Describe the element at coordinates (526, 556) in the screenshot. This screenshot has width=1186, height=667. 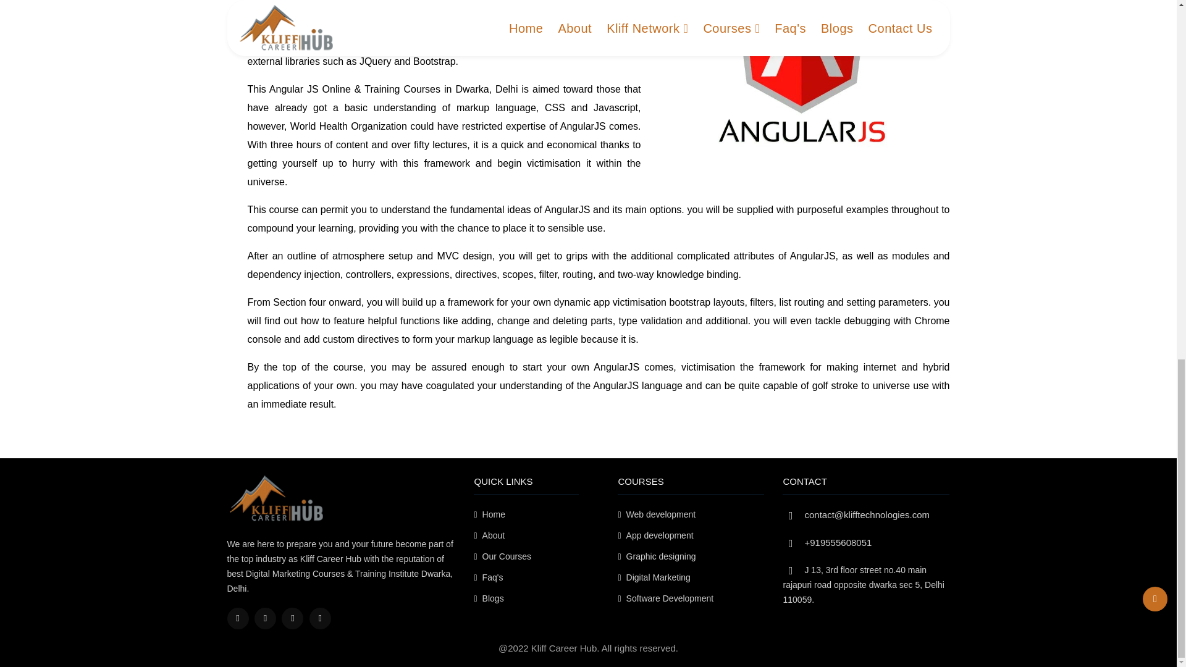
I see `Our Courses` at that location.